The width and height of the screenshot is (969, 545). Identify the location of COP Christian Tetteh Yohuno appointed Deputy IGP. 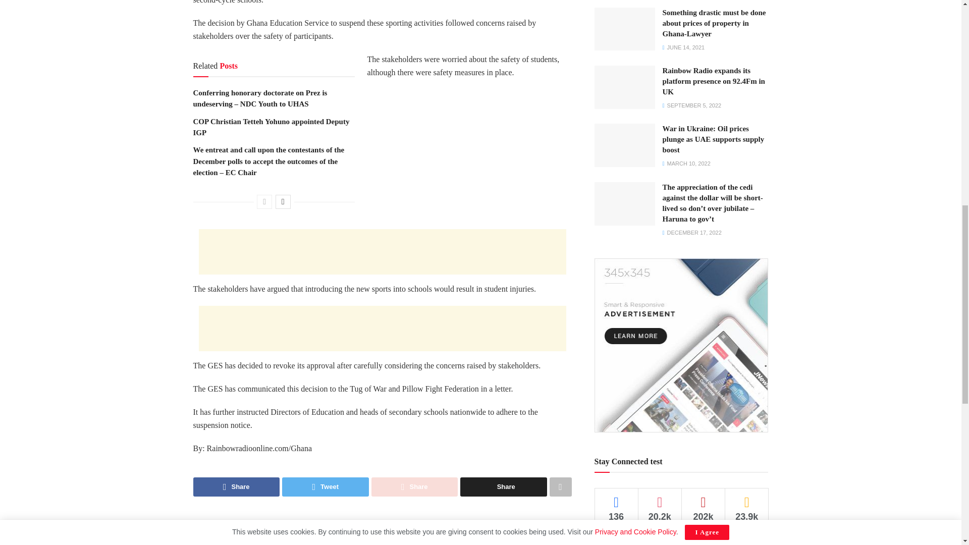
(271, 127).